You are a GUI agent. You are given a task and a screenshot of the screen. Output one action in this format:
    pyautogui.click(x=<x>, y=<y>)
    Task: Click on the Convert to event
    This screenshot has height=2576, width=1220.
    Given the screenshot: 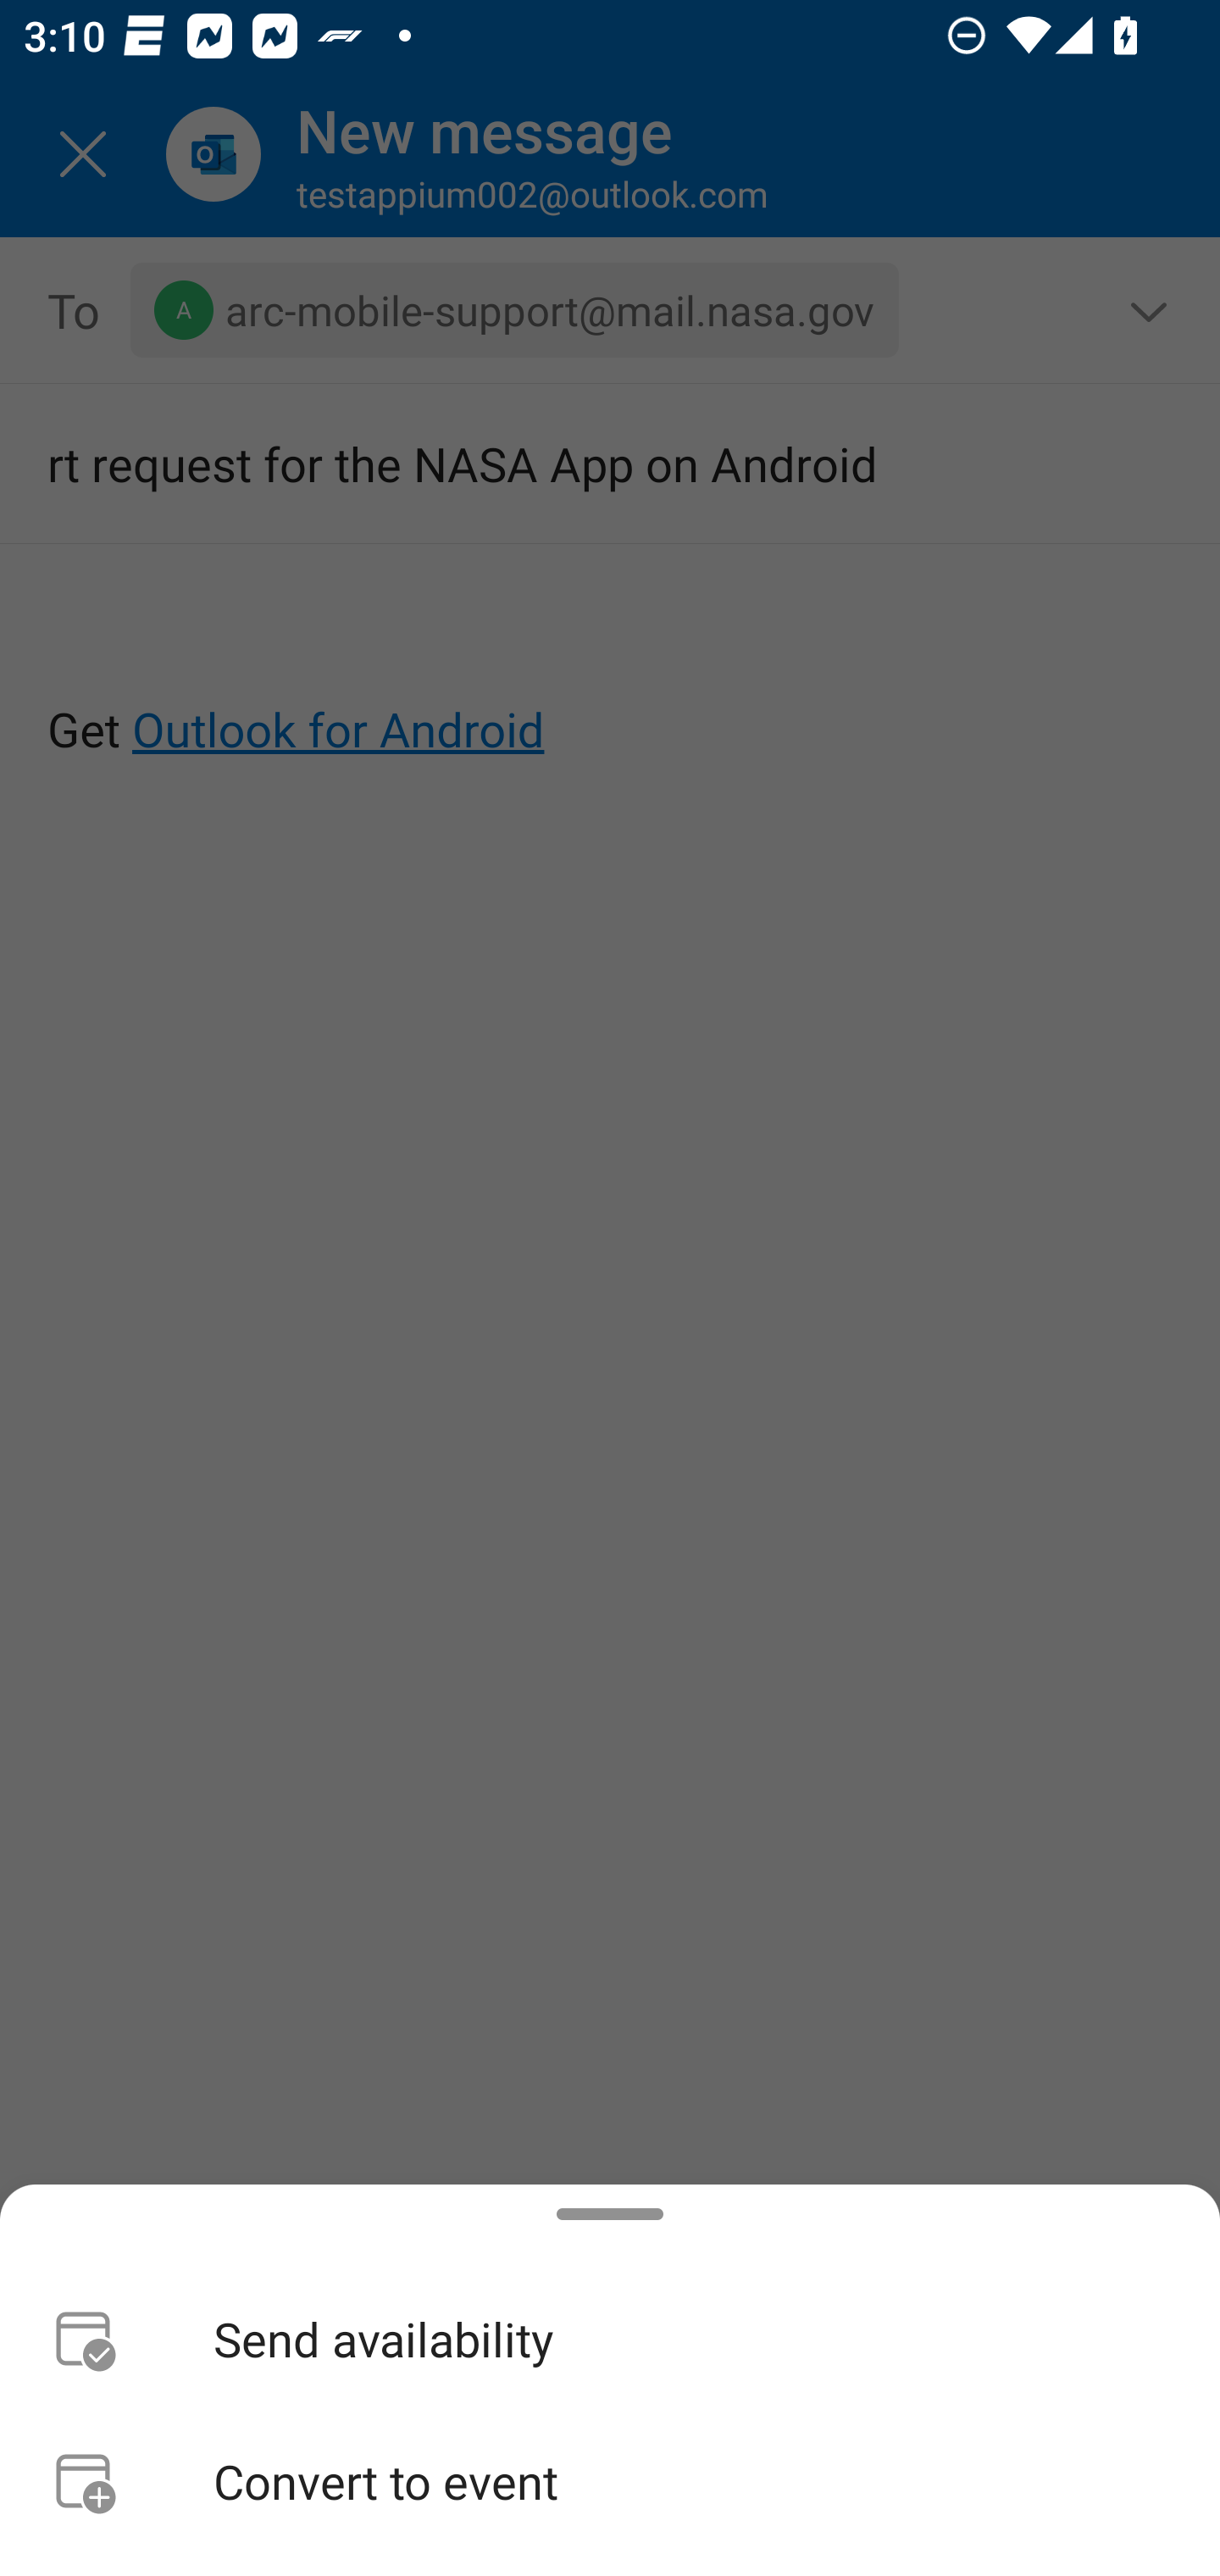 What is the action you would take?
    pyautogui.click(x=610, y=2481)
    